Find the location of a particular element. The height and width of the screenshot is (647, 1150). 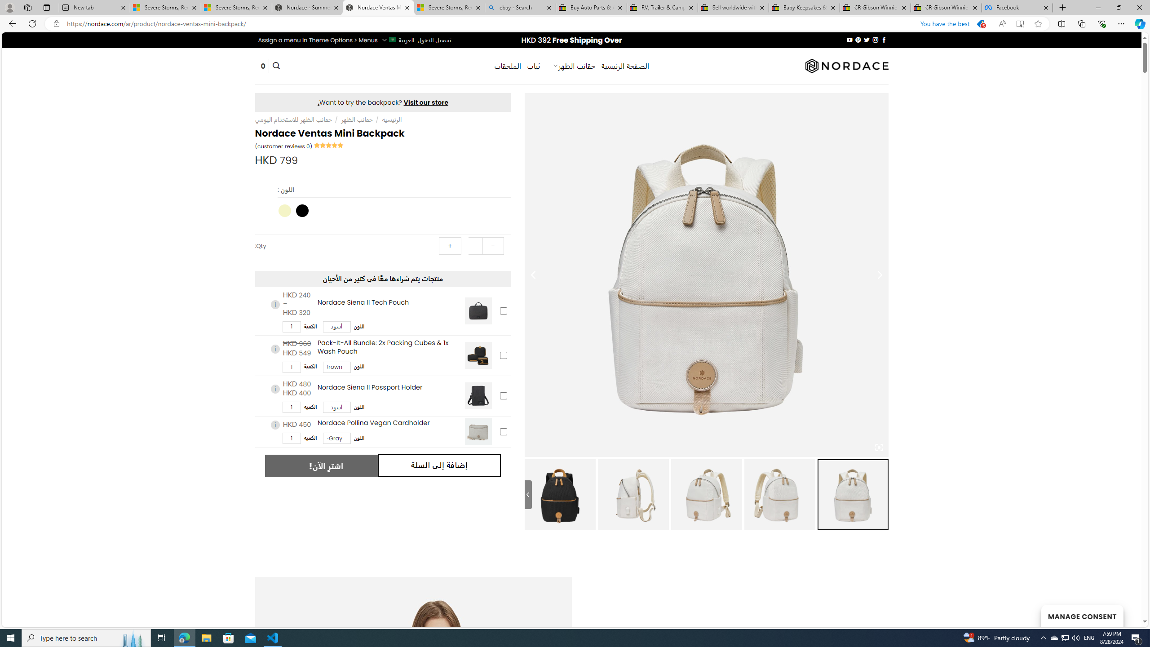

(0 customer reviews) is located at coordinates (283, 146).